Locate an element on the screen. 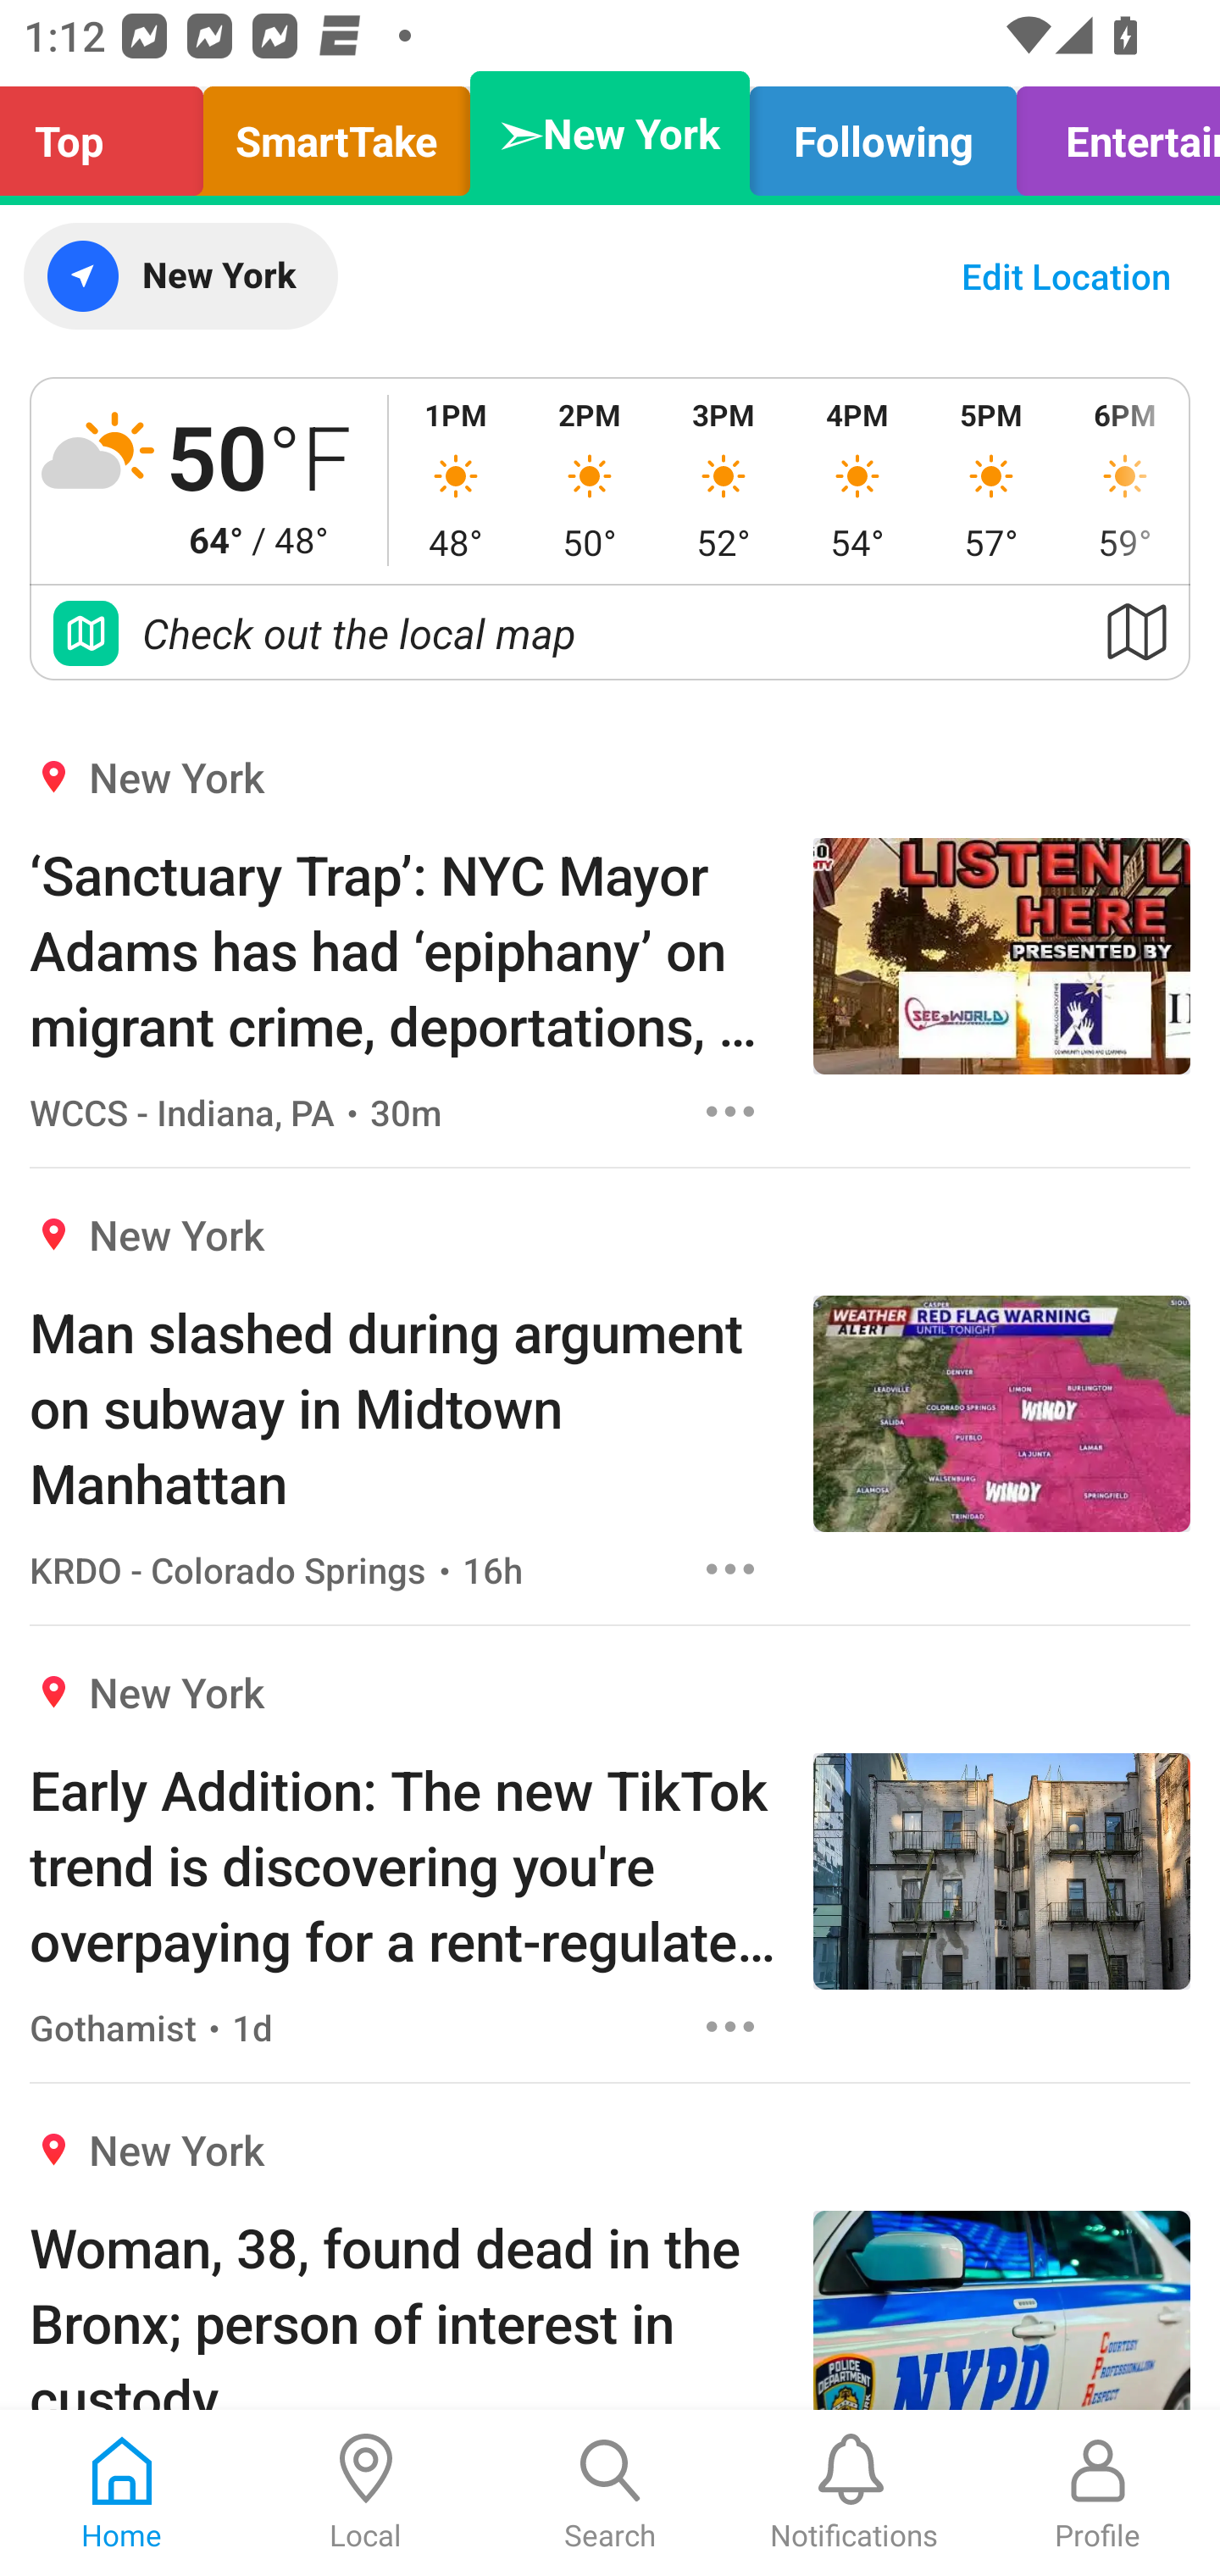 The width and height of the screenshot is (1220, 2576). Search is located at coordinates (610, 2493).